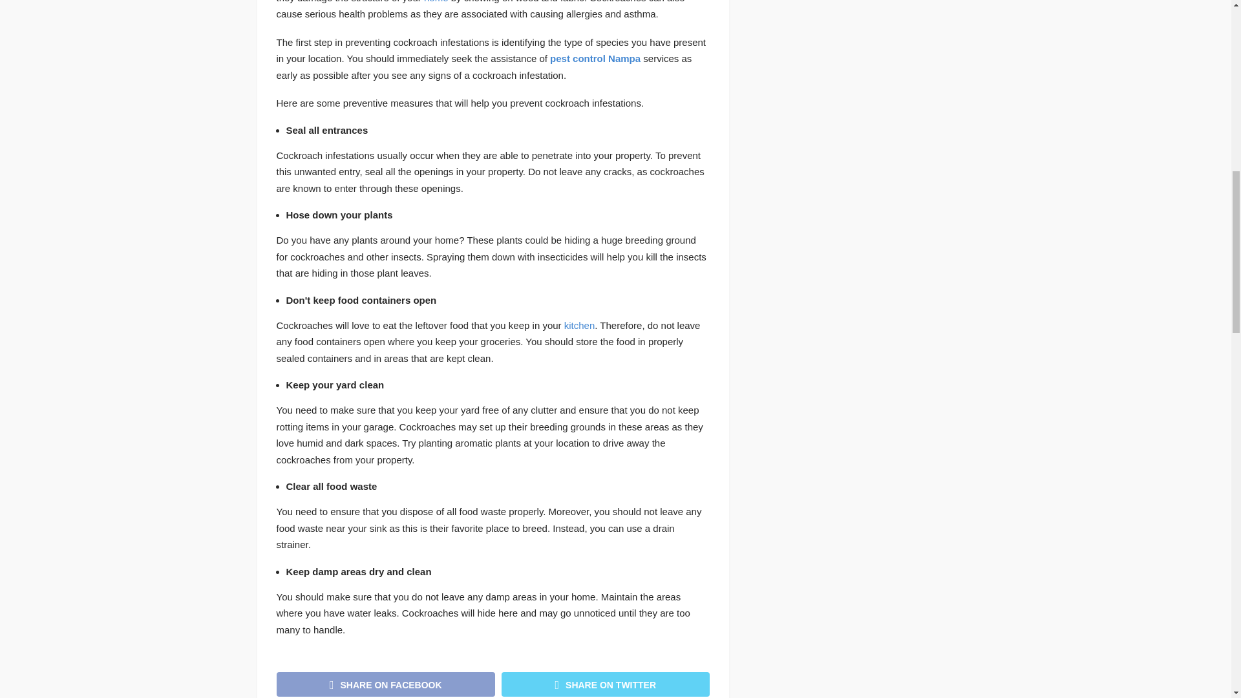  Describe the element at coordinates (595, 58) in the screenshot. I see `pest control Nampa` at that location.